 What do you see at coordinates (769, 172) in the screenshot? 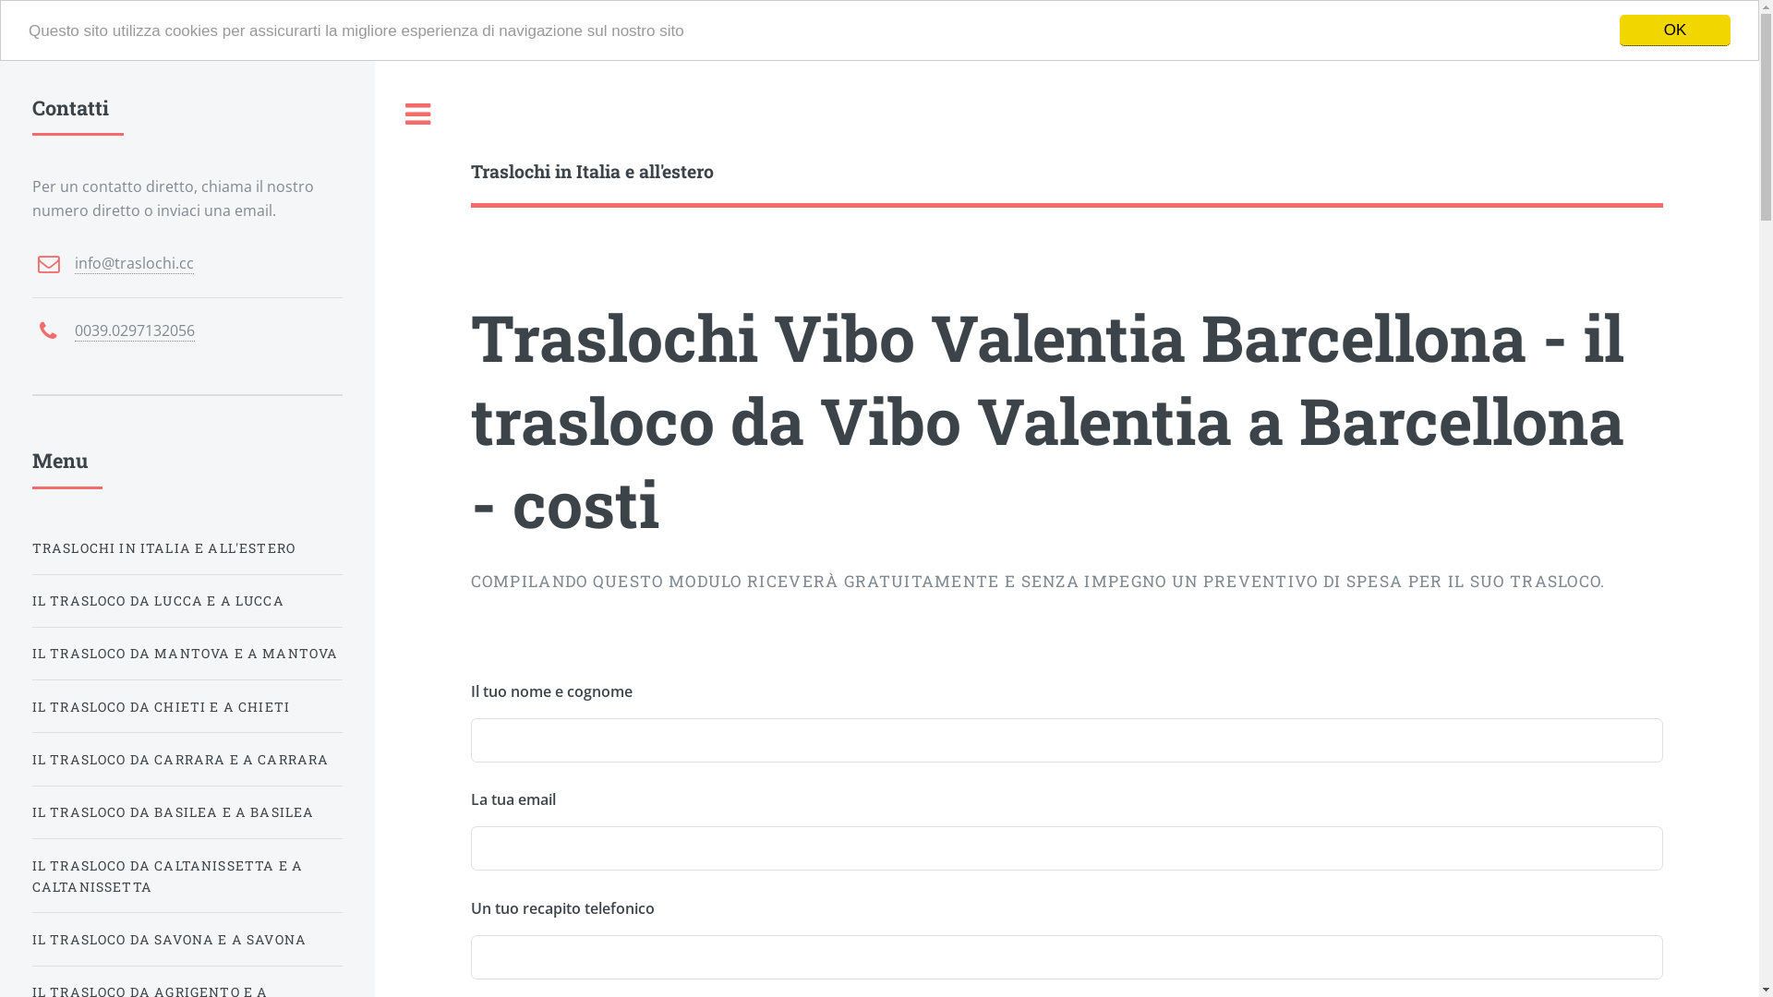
I see `Traslochi in Italia e all'estero` at bounding box center [769, 172].